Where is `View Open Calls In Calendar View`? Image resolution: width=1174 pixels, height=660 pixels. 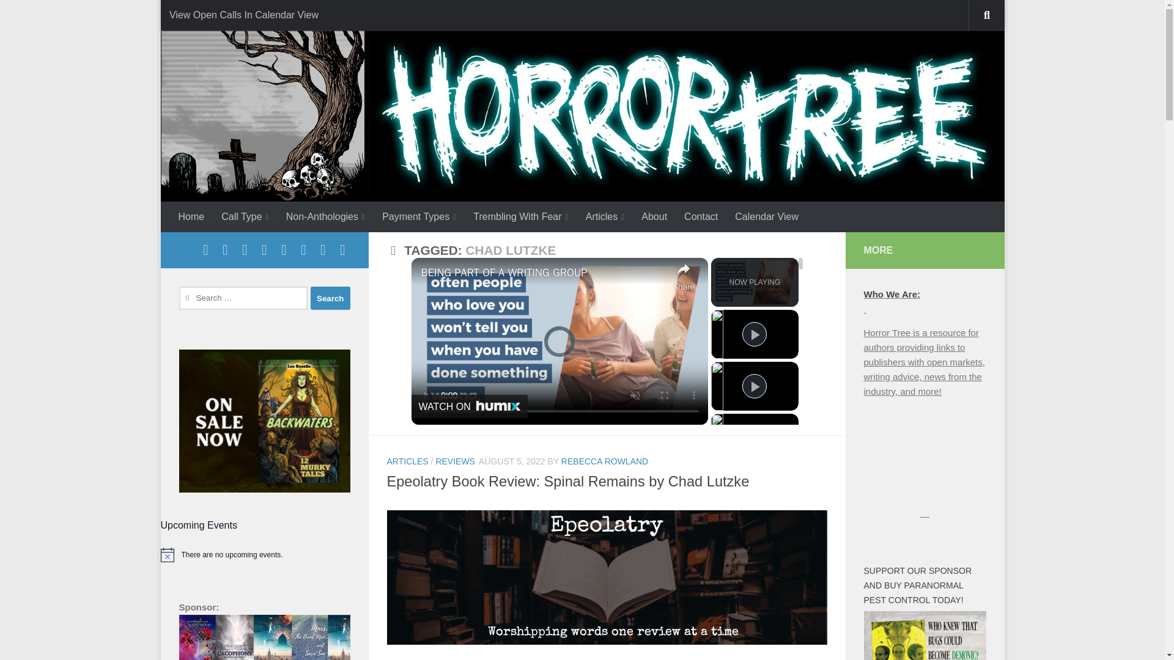
View Open Calls In Calendar View is located at coordinates (243, 15).